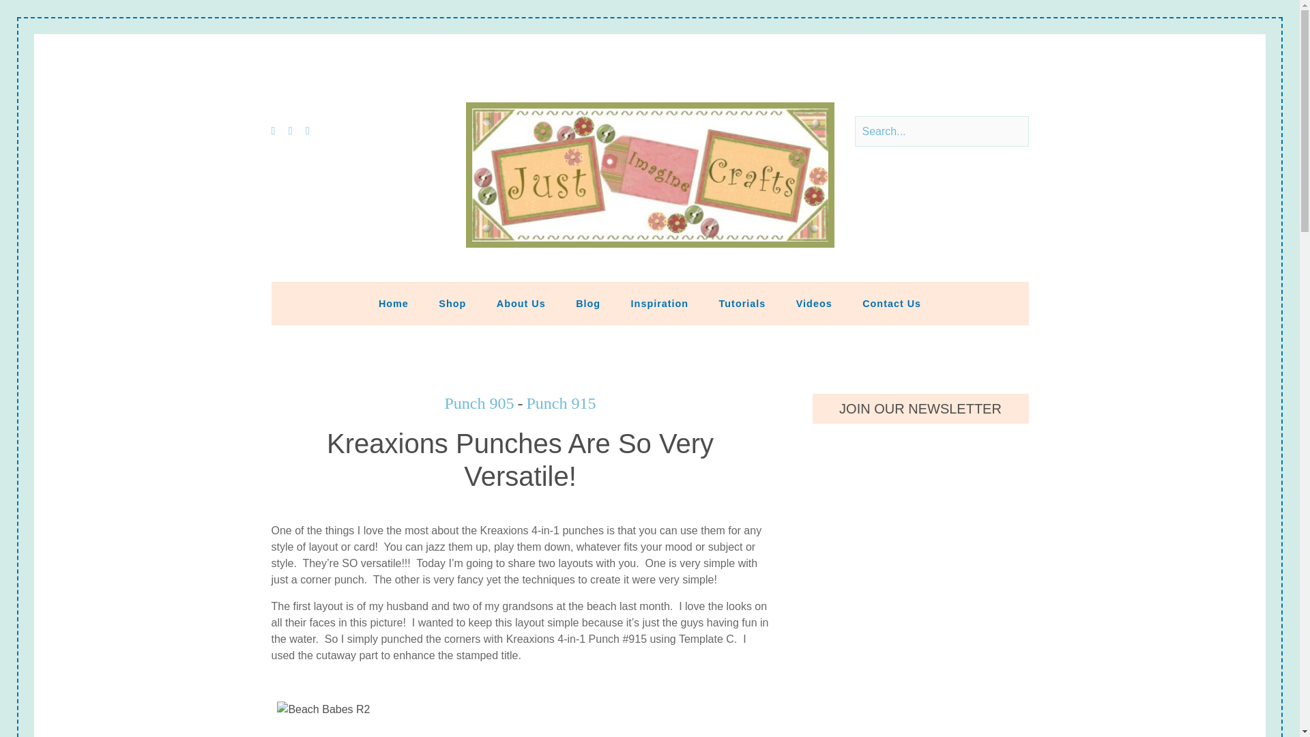 This screenshot has height=737, width=1310. What do you see at coordinates (323, 710) in the screenshot?
I see `Beach Babes R2` at bounding box center [323, 710].